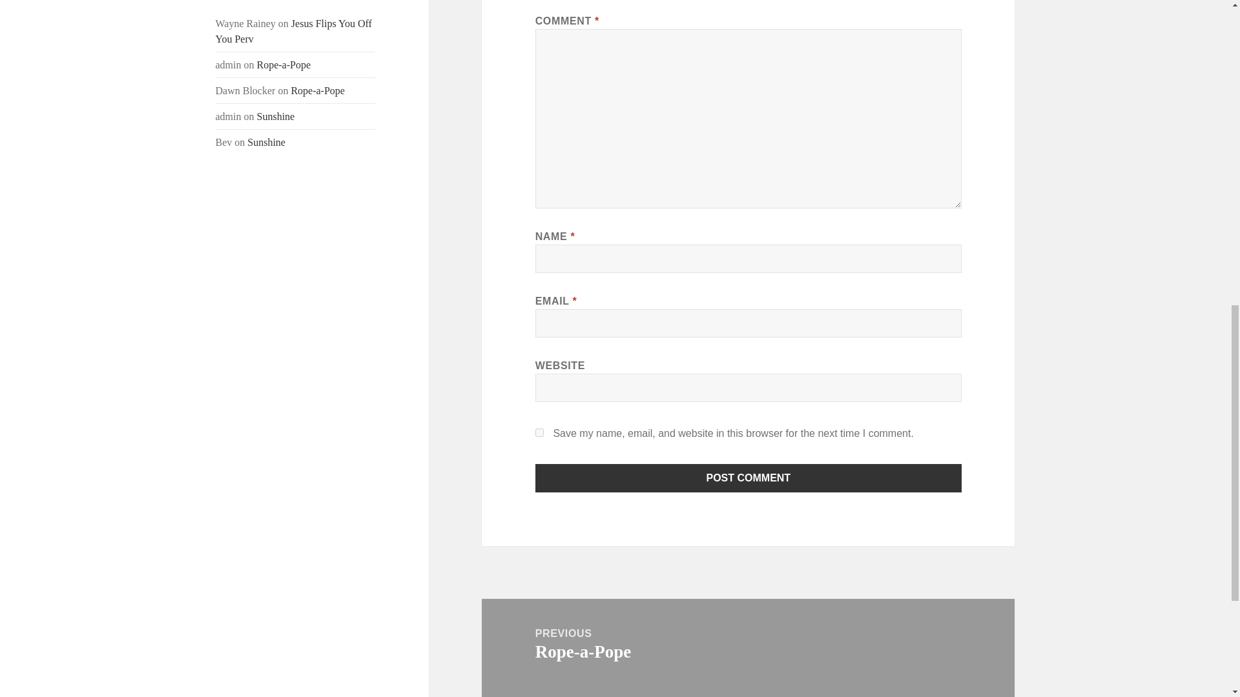  I want to click on yes, so click(540, 432).